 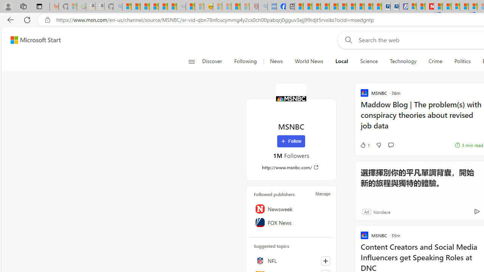 What do you see at coordinates (291, 167) in the screenshot?
I see `http://www.msnbc.com/` at bounding box center [291, 167].